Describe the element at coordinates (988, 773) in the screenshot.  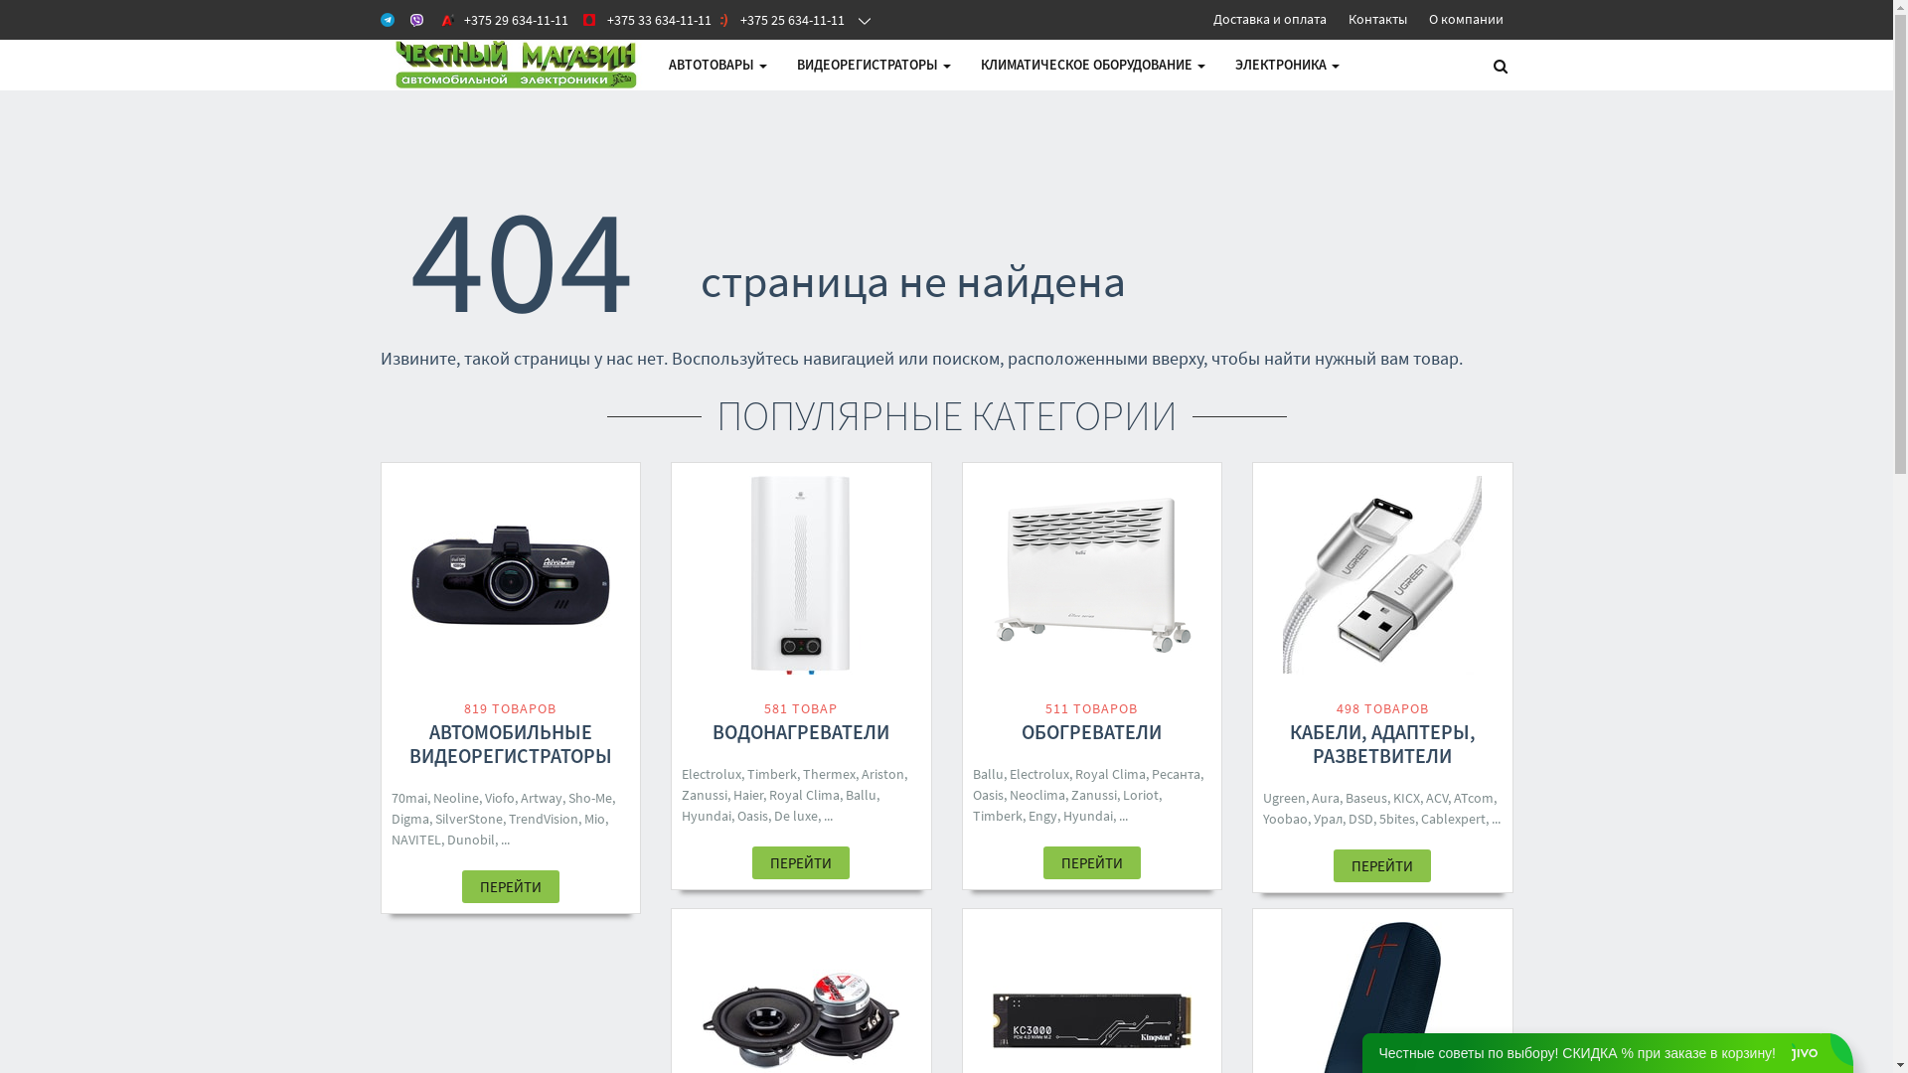
I see `Ballu` at that location.